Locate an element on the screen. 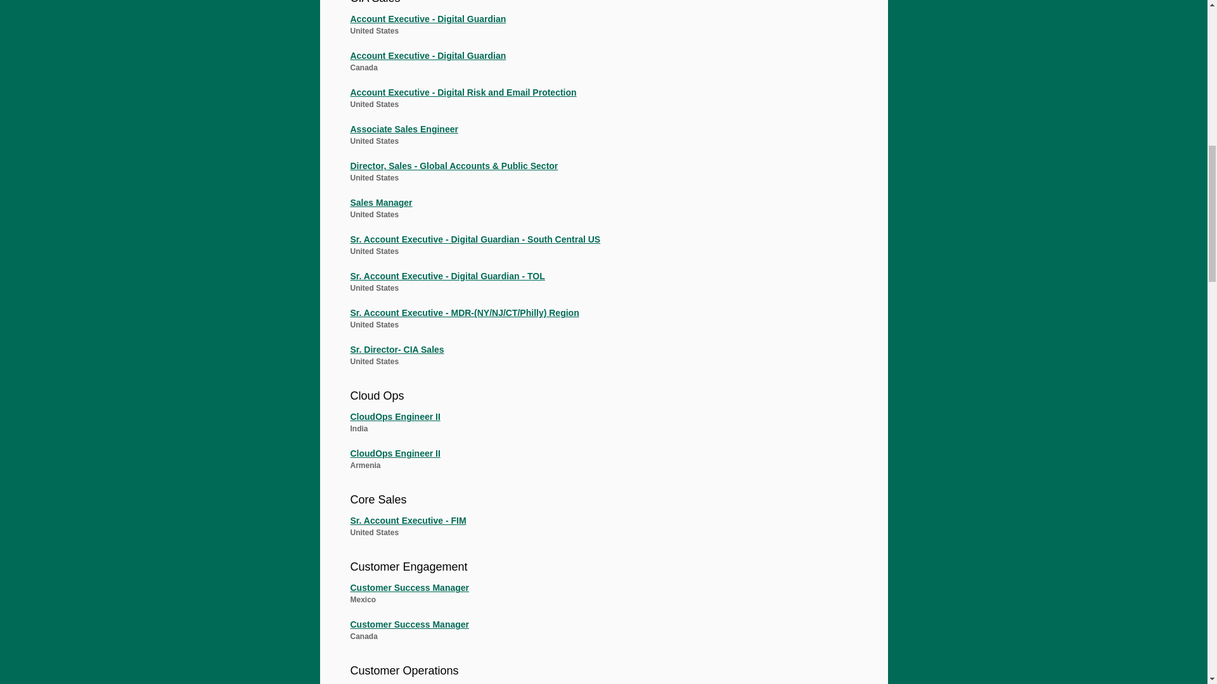  Sr. Account Executive - FIM is located at coordinates (596, 524).